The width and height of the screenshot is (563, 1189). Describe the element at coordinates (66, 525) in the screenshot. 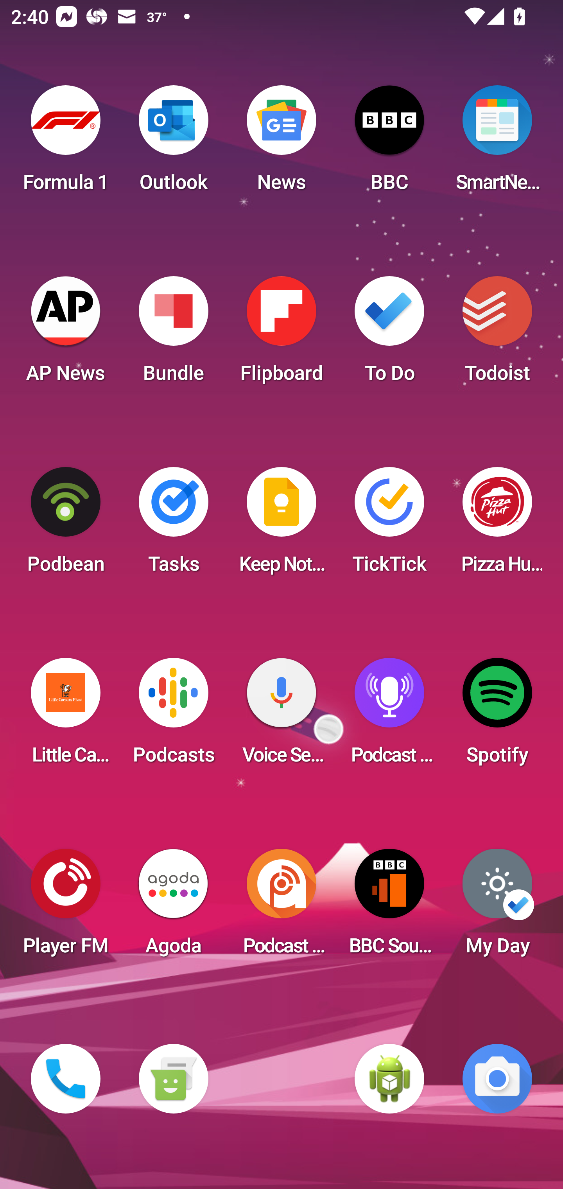

I see `Podbean` at that location.